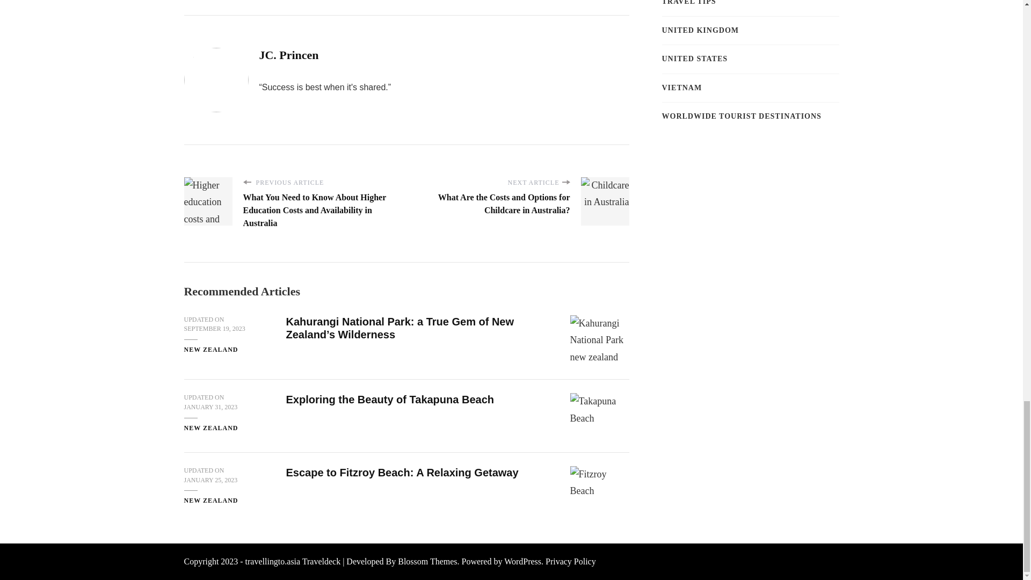 Image resolution: width=1031 pixels, height=580 pixels. I want to click on NEW ZEALAND, so click(210, 350).